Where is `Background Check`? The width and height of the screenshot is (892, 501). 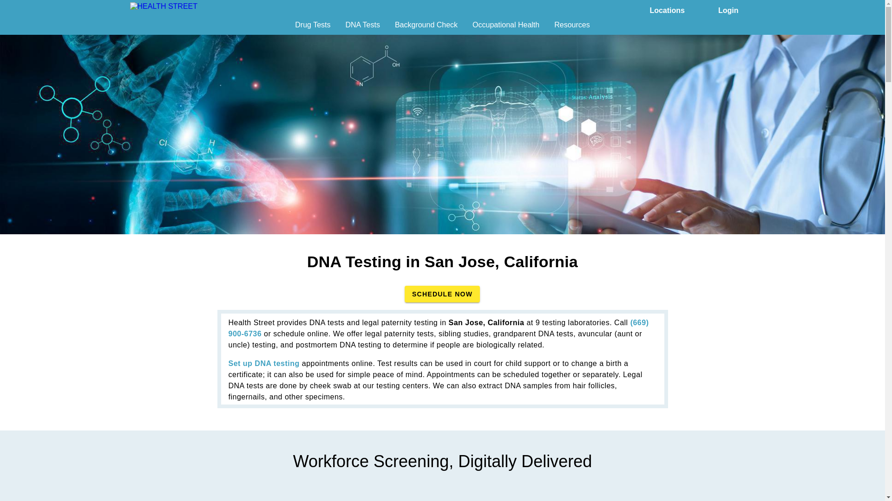
Background Check is located at coordinates (426, 28).